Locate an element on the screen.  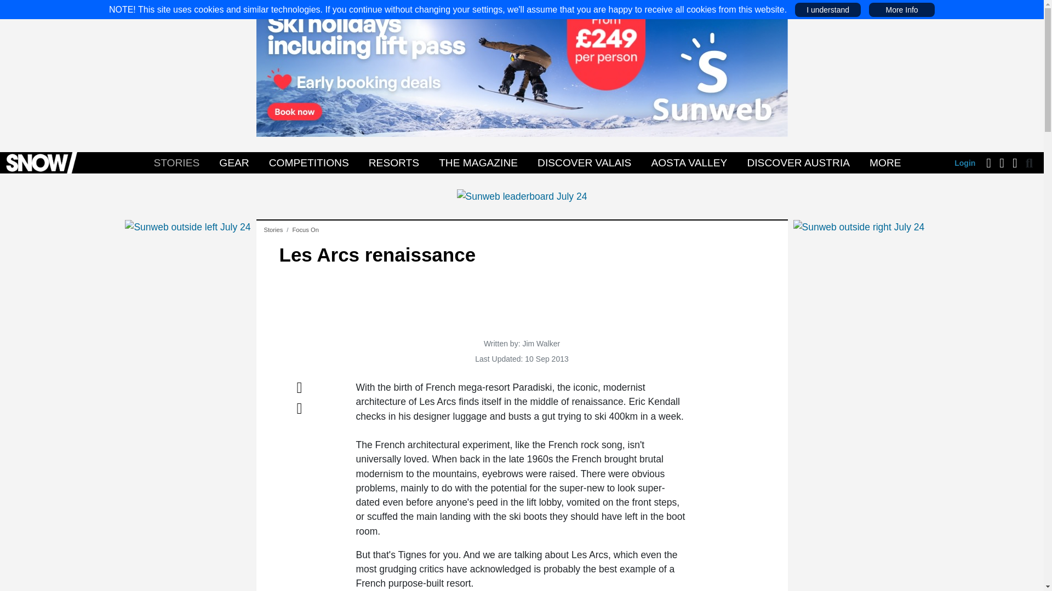
Stories is located at coordinates (273, 229).